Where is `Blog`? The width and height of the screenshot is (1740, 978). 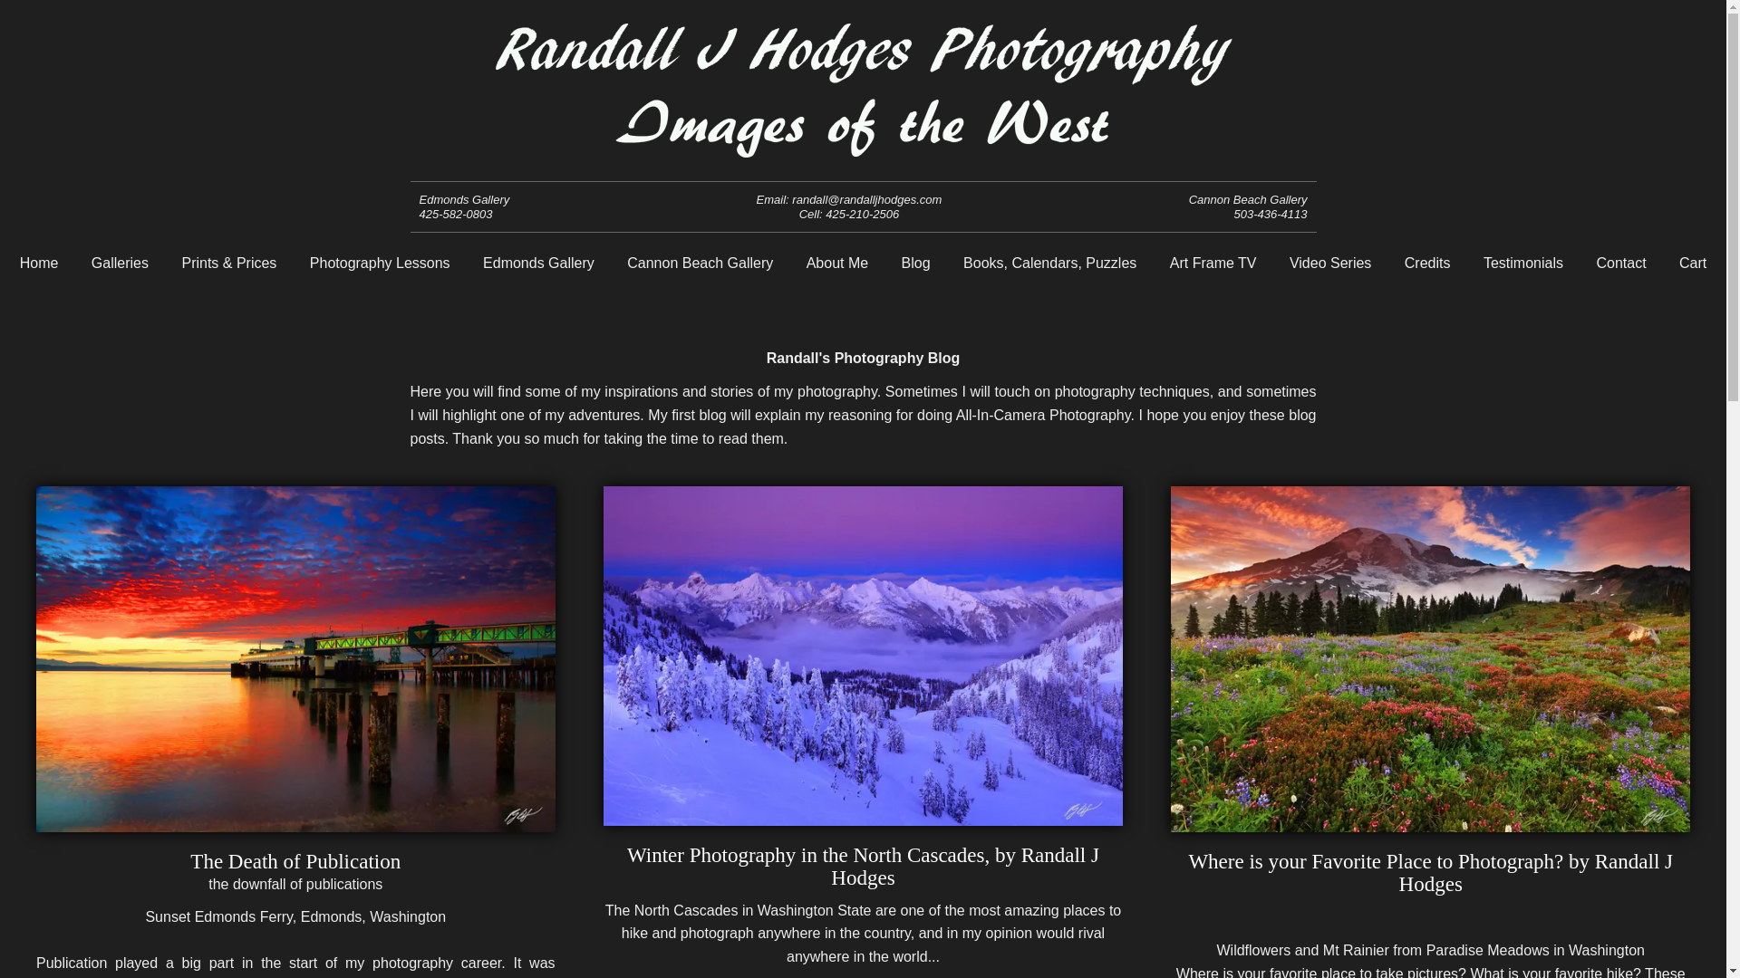
Blog is located at coordinates (915, 263).